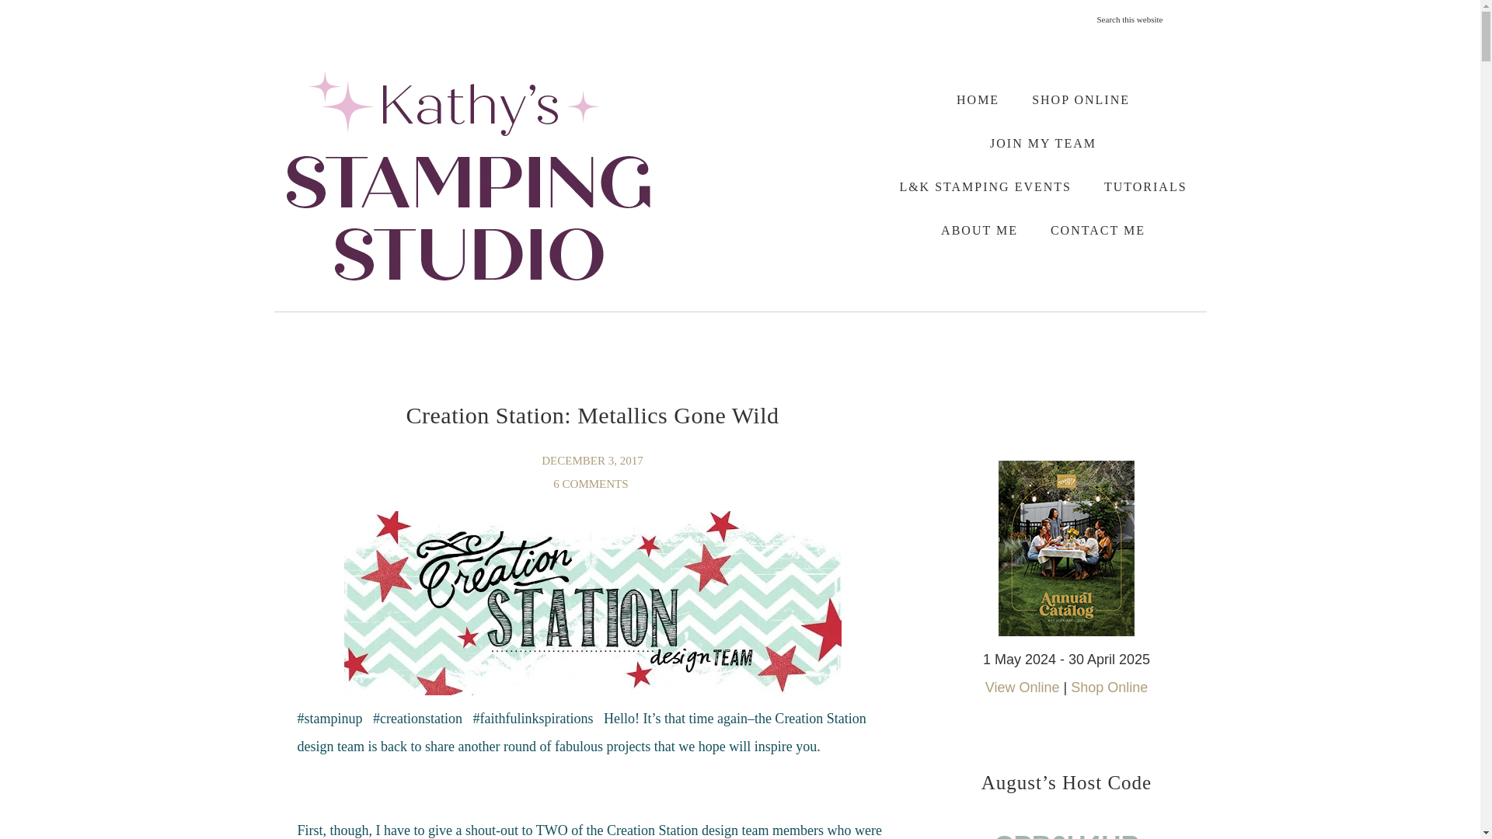 This screenshot has width=1492, height=839. Describe the element at coordinates (468, 175) in the screenshot. I see `KATHYS STAMPING STUDIO` at that location.